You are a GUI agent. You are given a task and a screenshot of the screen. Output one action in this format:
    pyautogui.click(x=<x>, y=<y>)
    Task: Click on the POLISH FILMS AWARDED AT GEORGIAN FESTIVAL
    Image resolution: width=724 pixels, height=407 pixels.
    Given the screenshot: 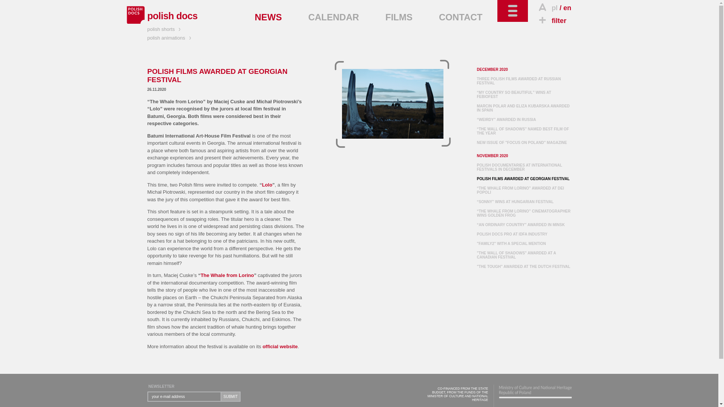 What is the action you would take?
    pyautogui.click(x=392, y=104)
    